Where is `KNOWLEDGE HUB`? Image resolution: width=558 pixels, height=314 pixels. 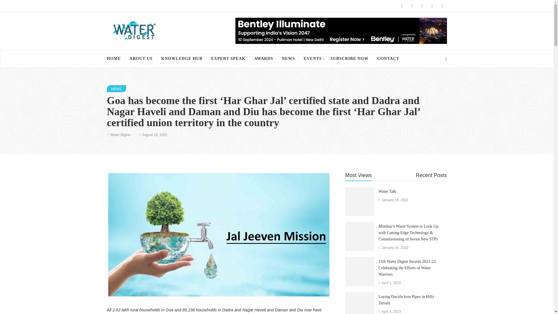
KNOWLEDGE HUB is located at coordinates (182, 59).